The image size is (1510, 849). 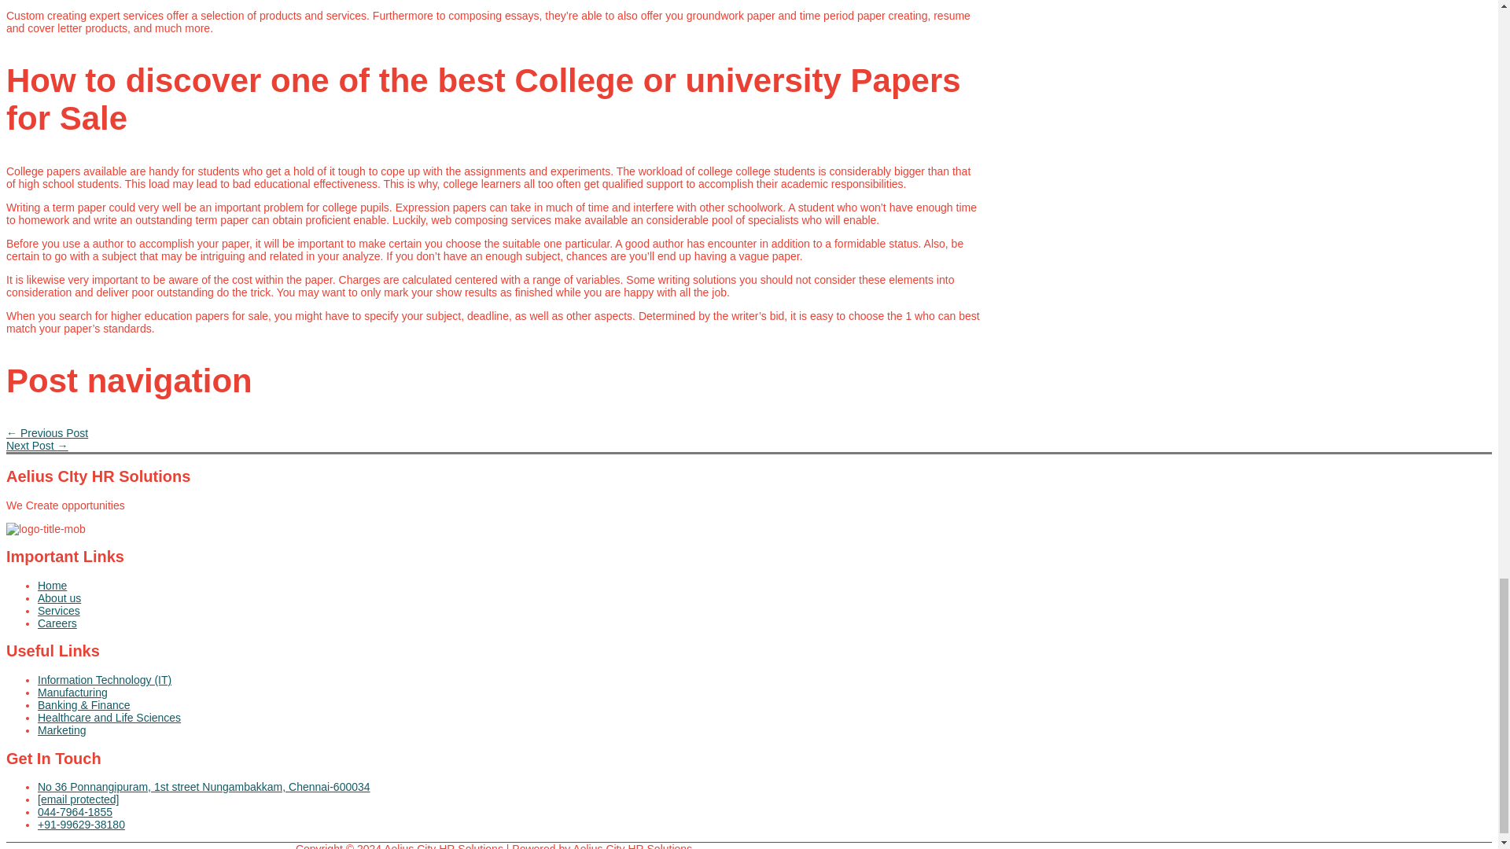 What do you see at coordinates (510, 718) in the screenshot?
I see `Healthcare and Life Sciences` at bounding box center [510, 718].